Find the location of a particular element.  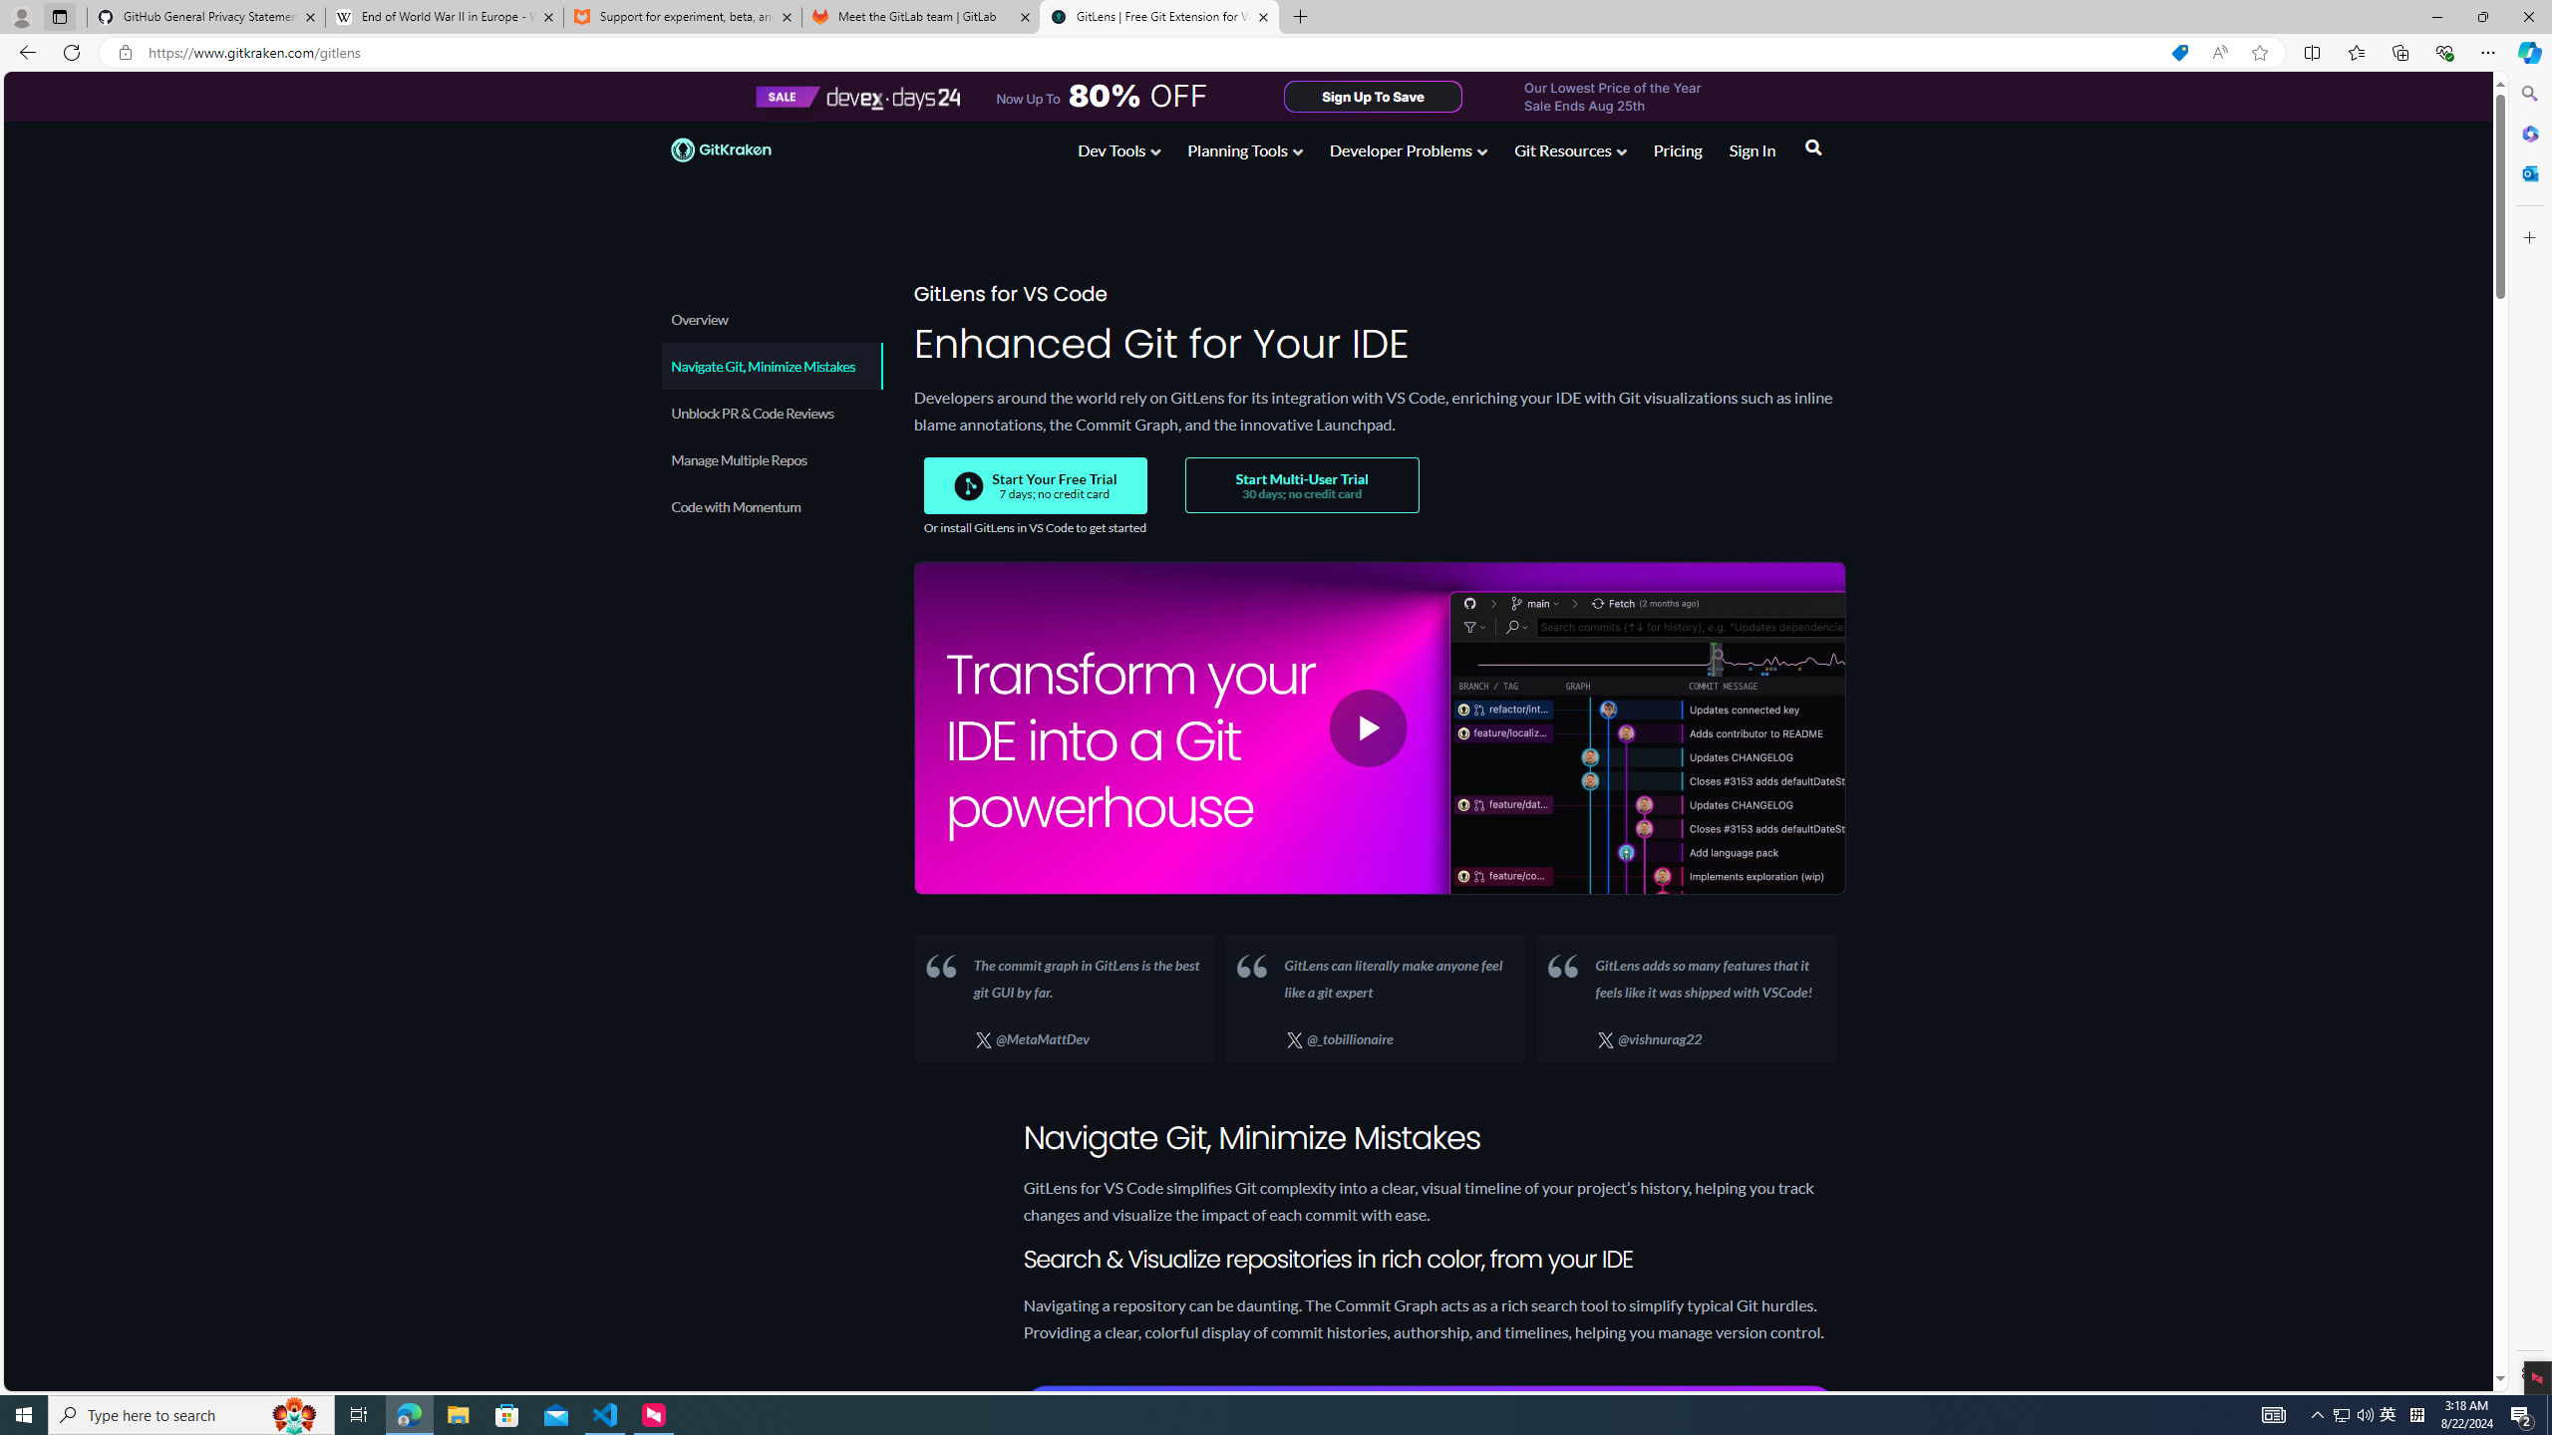

Overview is located at coordinates (770, 319).